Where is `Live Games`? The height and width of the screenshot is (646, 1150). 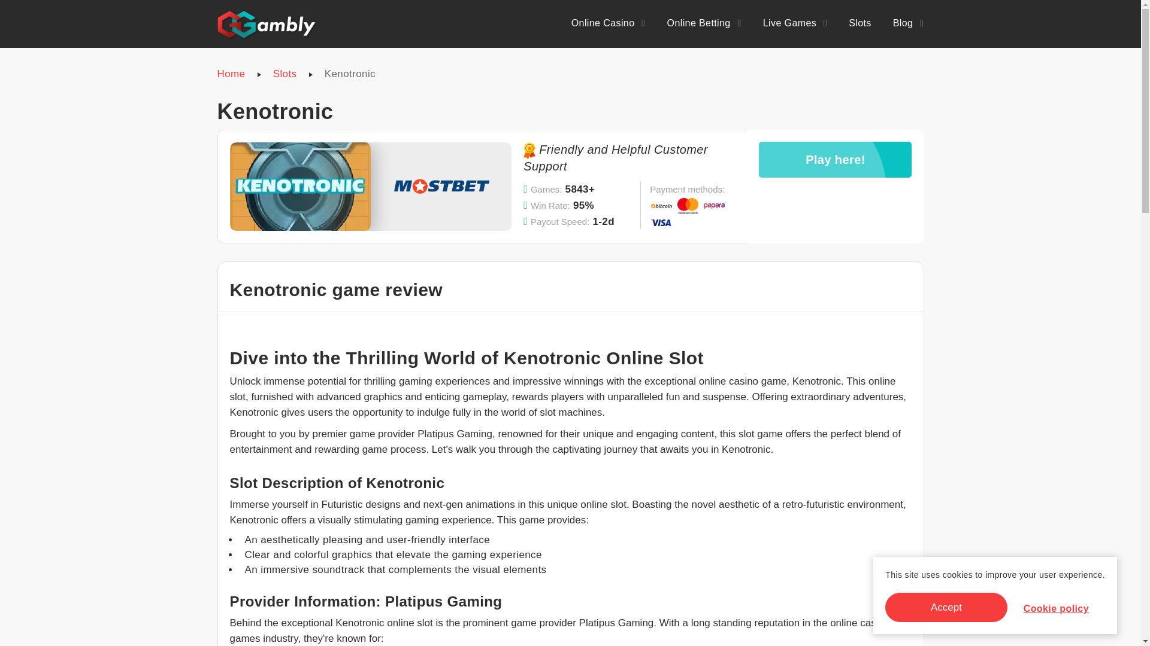 Live Games is located at coordinates (795, 23).